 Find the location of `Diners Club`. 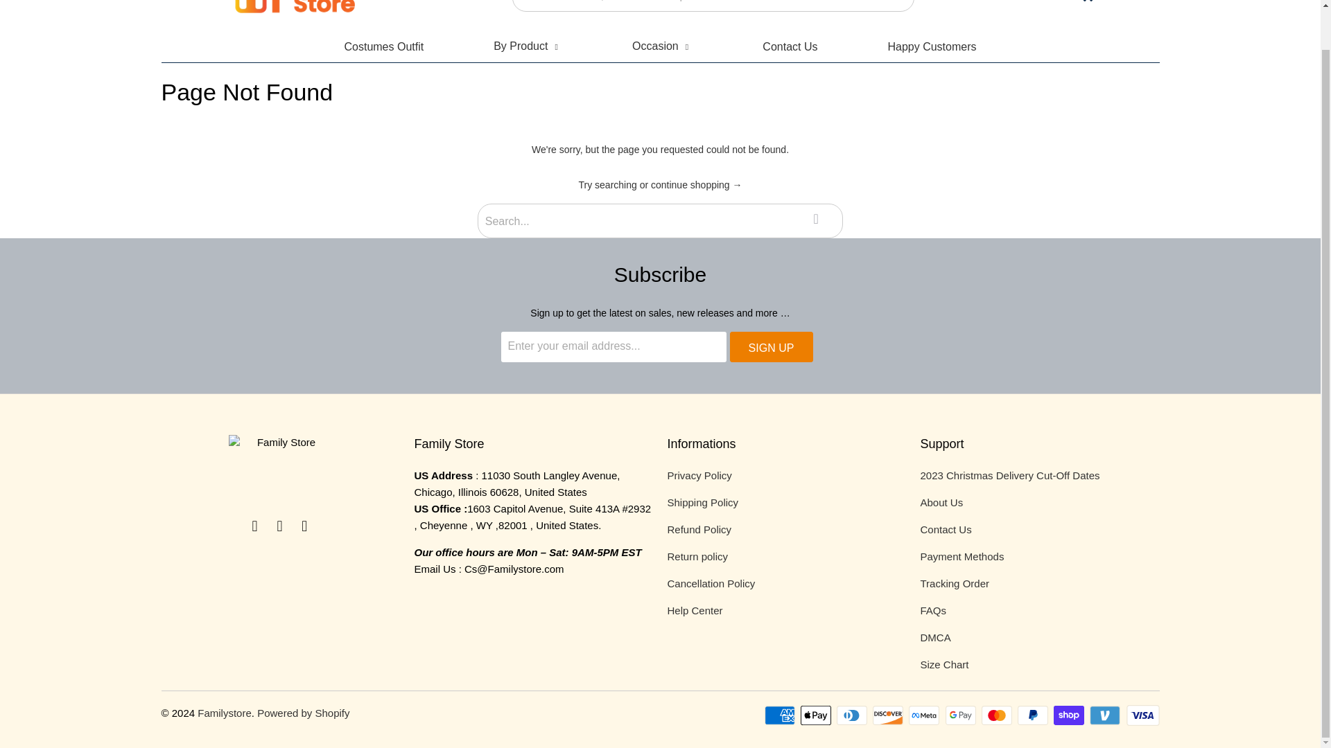

Diners Club is located at coordinates (853, 715).